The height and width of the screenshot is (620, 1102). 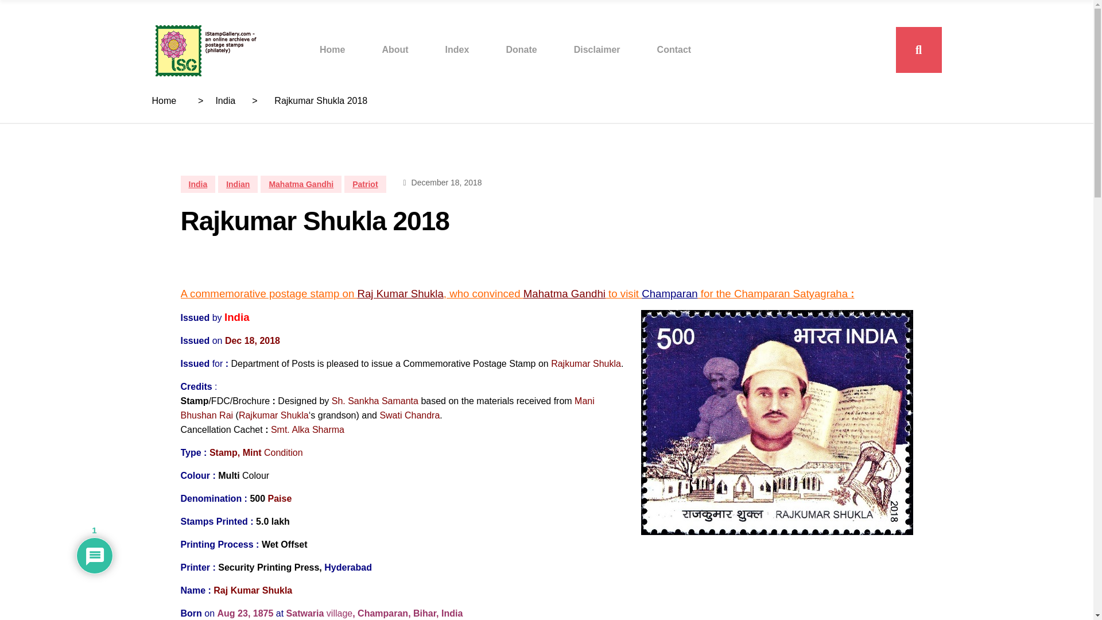 I want to click on India, so click(x=225, y=100).